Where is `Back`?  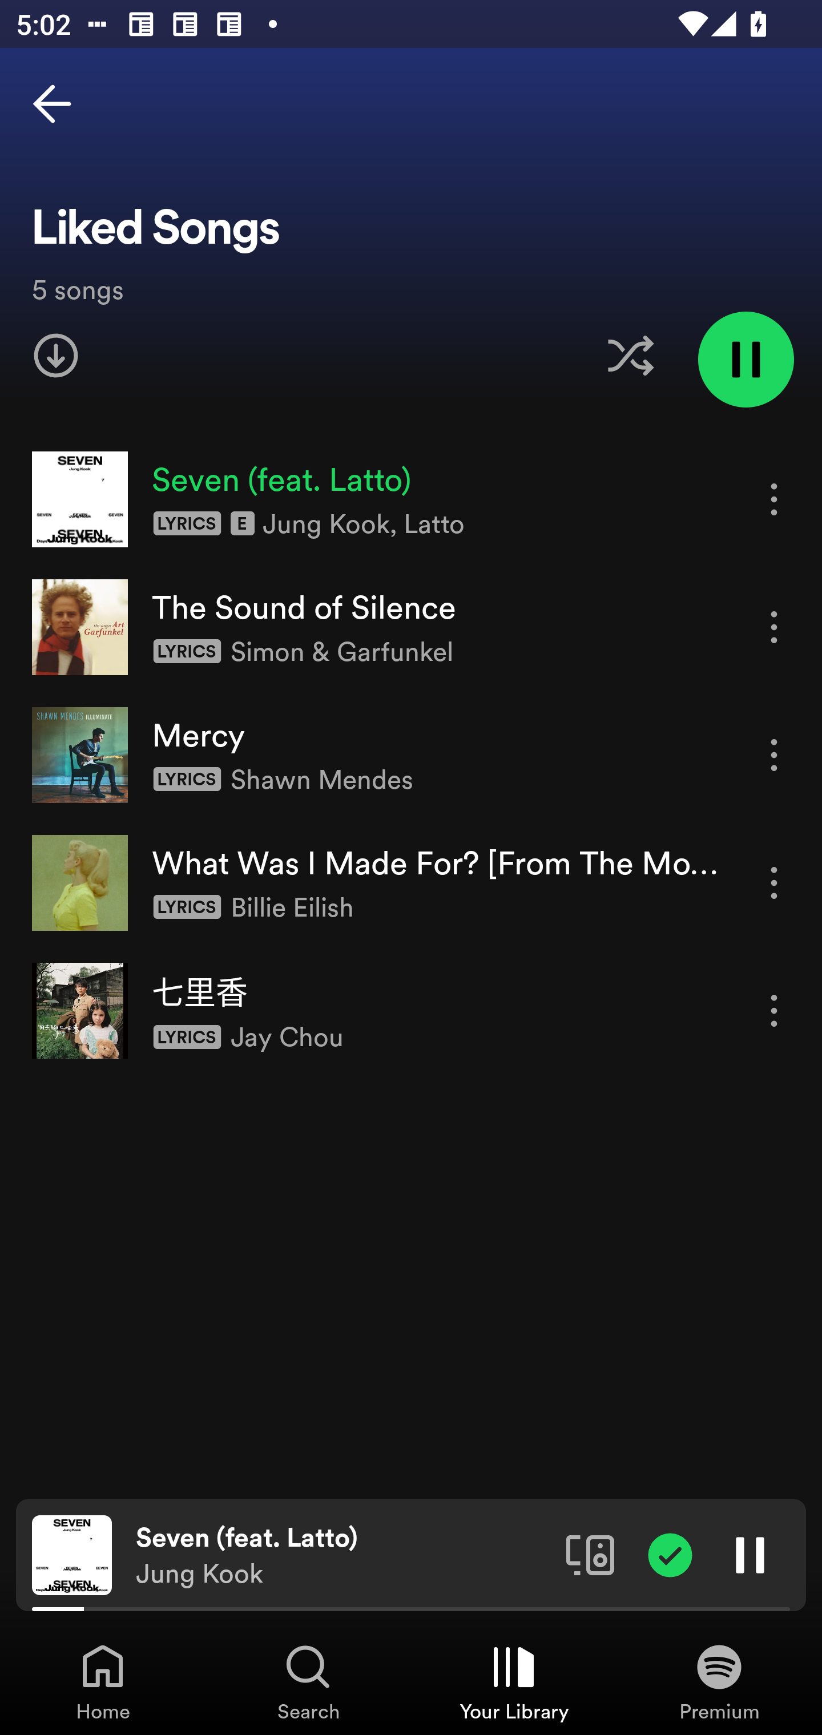 Back is located at coordinates (52, 104).